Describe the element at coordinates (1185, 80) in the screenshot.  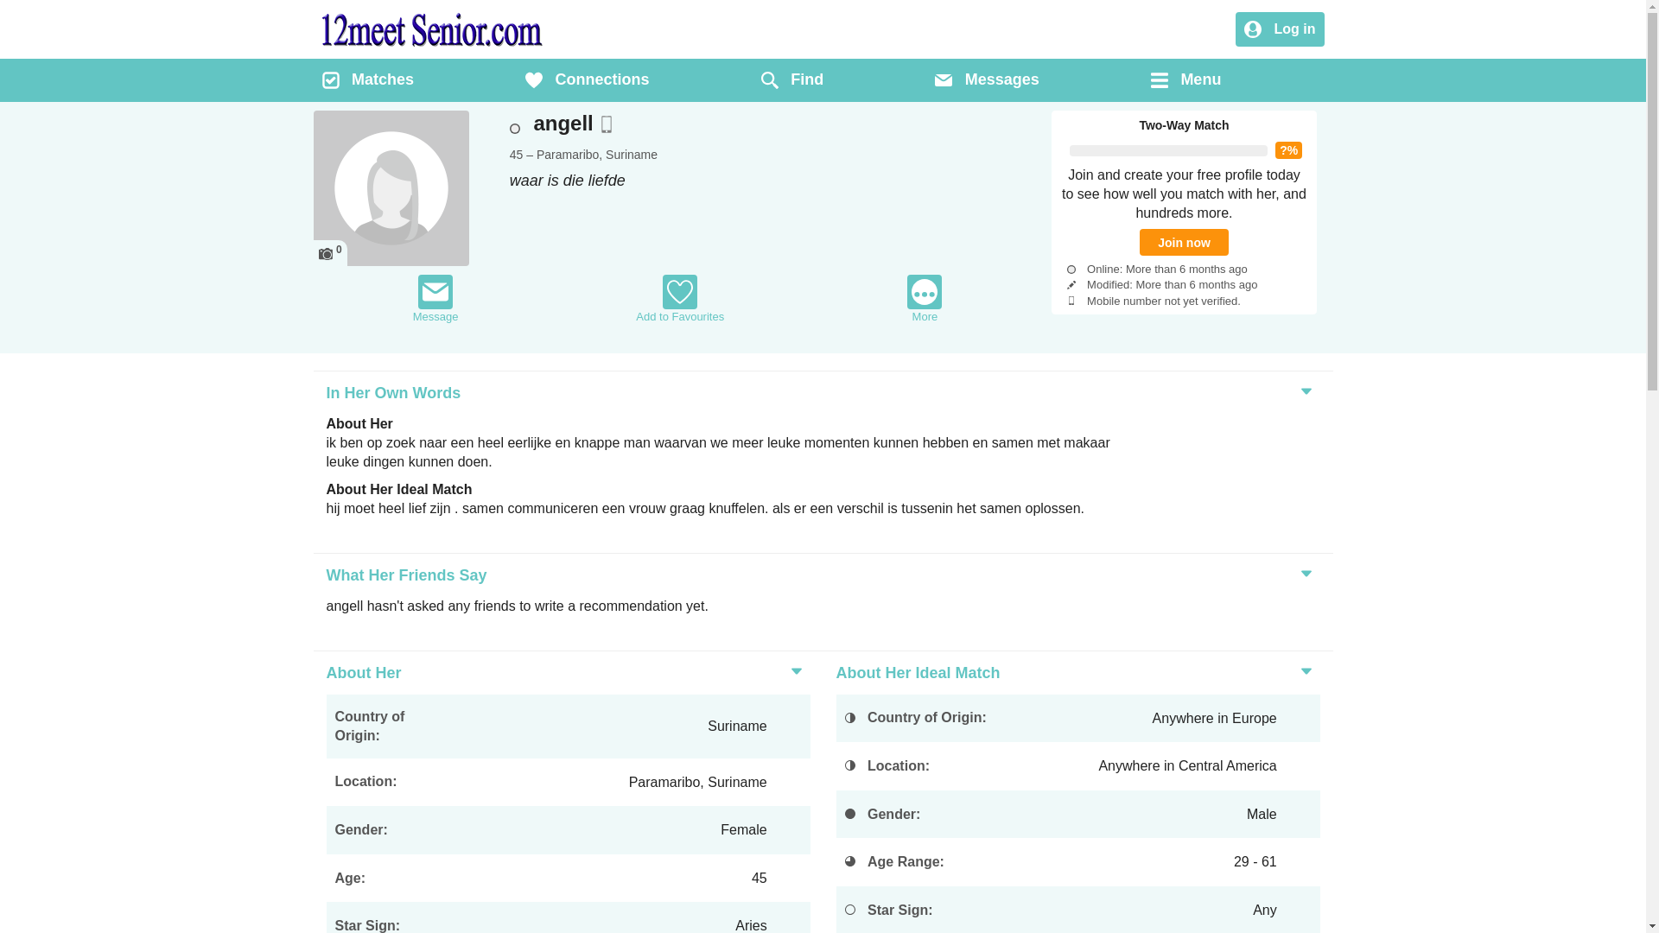
I see `Menu` at that location.